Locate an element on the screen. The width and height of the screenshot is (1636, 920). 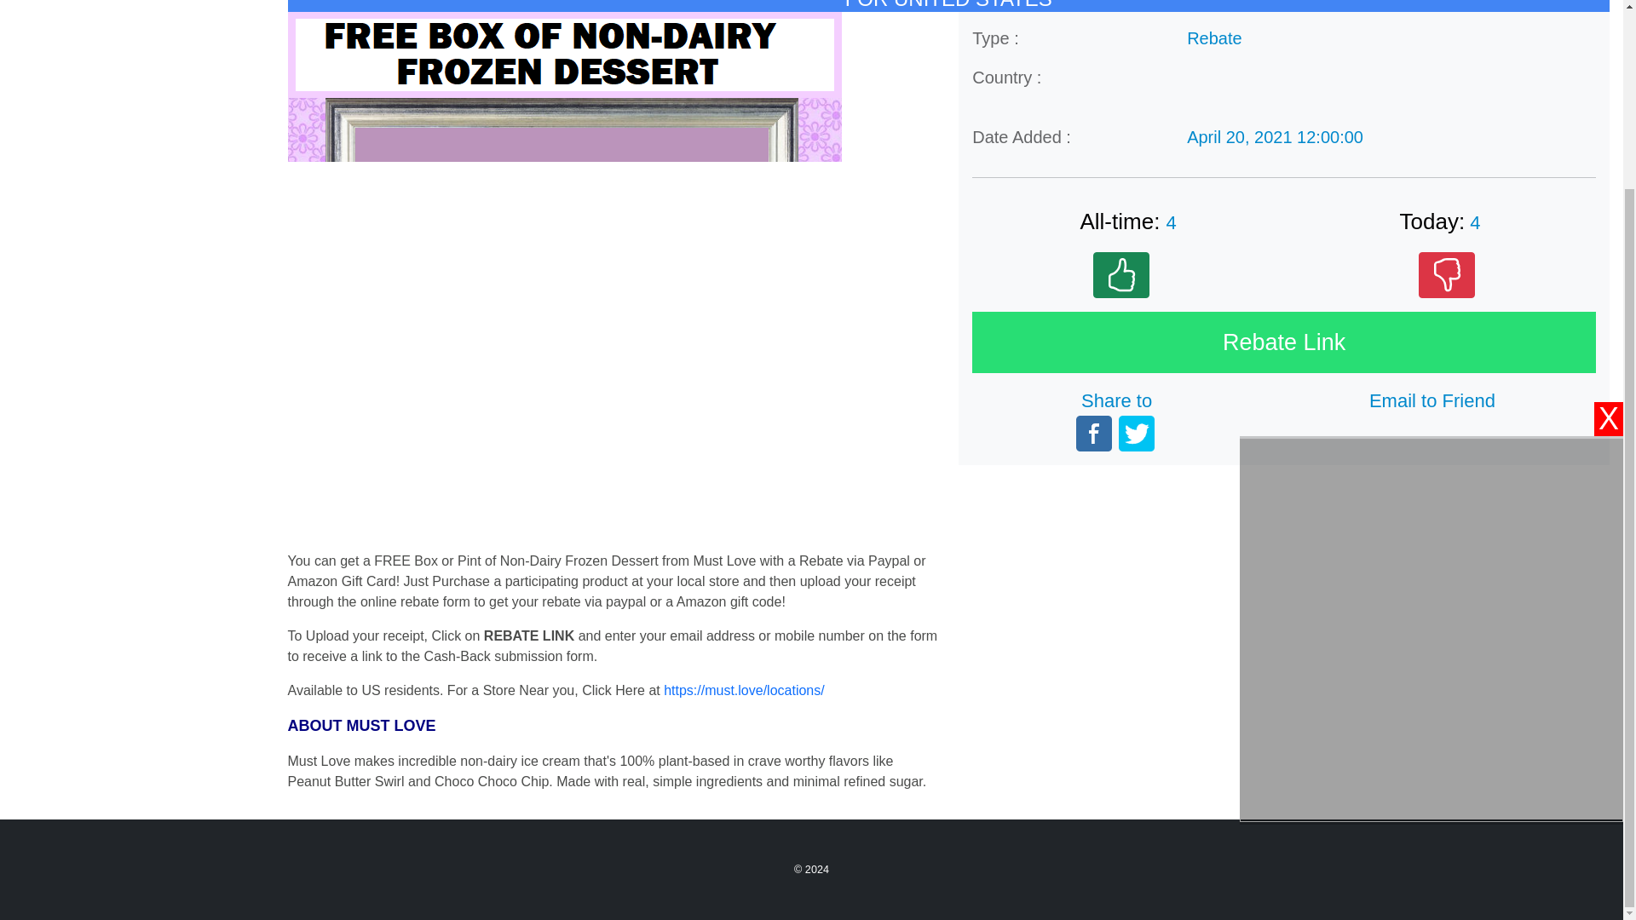
Advertisement is located at coordinates (810, 649).